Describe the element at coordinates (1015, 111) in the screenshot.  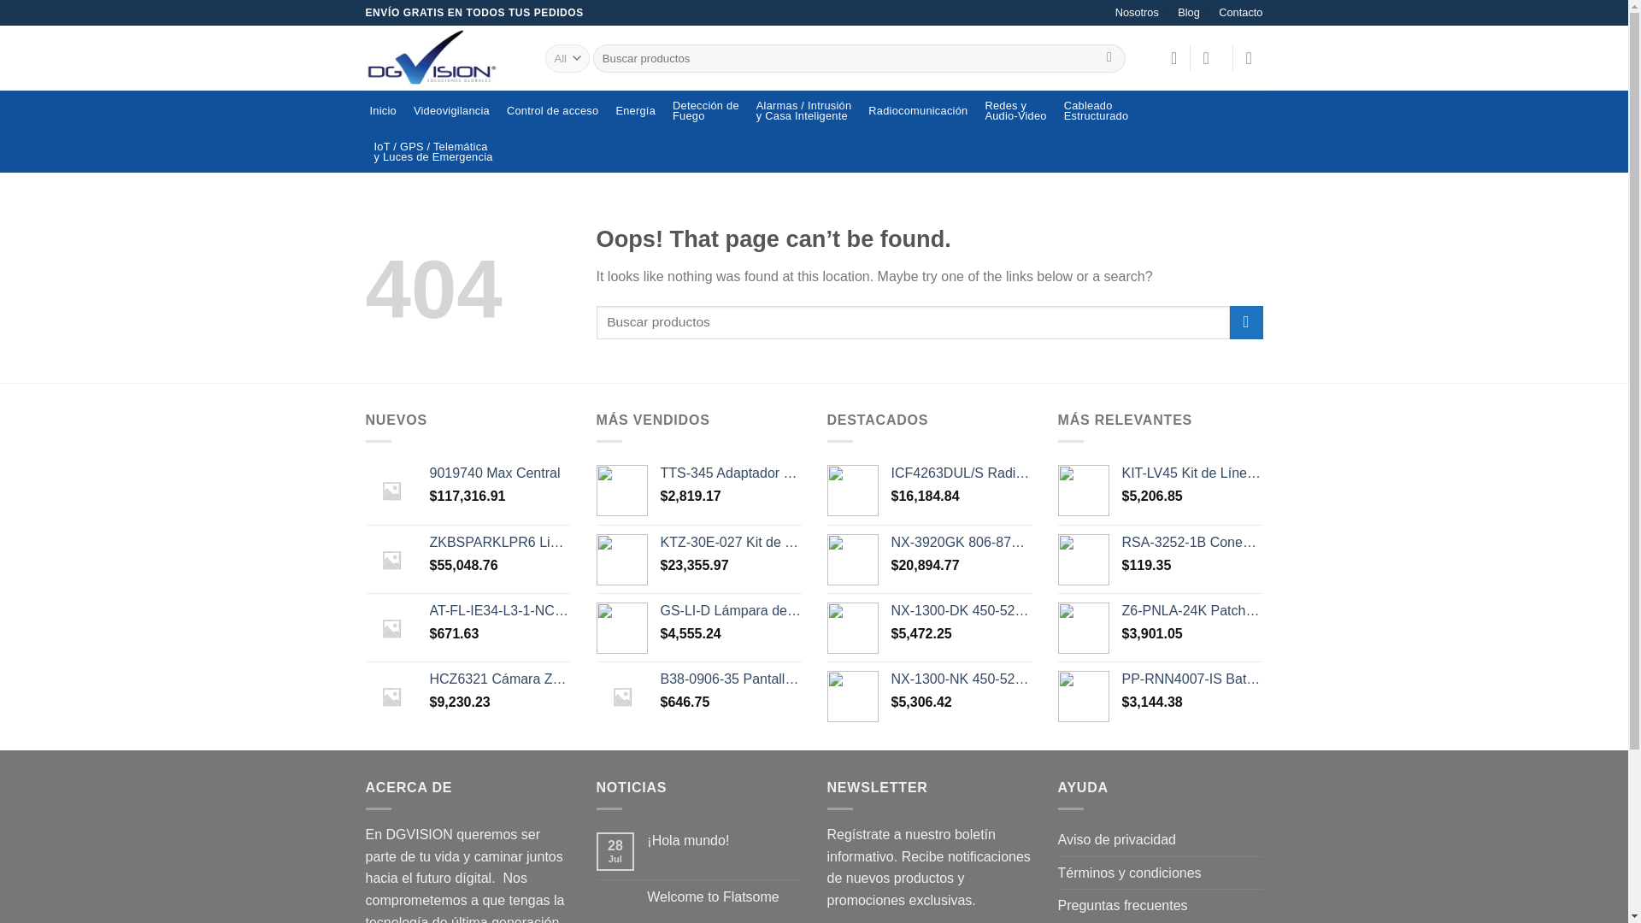
I see `Nosotros` at that location.